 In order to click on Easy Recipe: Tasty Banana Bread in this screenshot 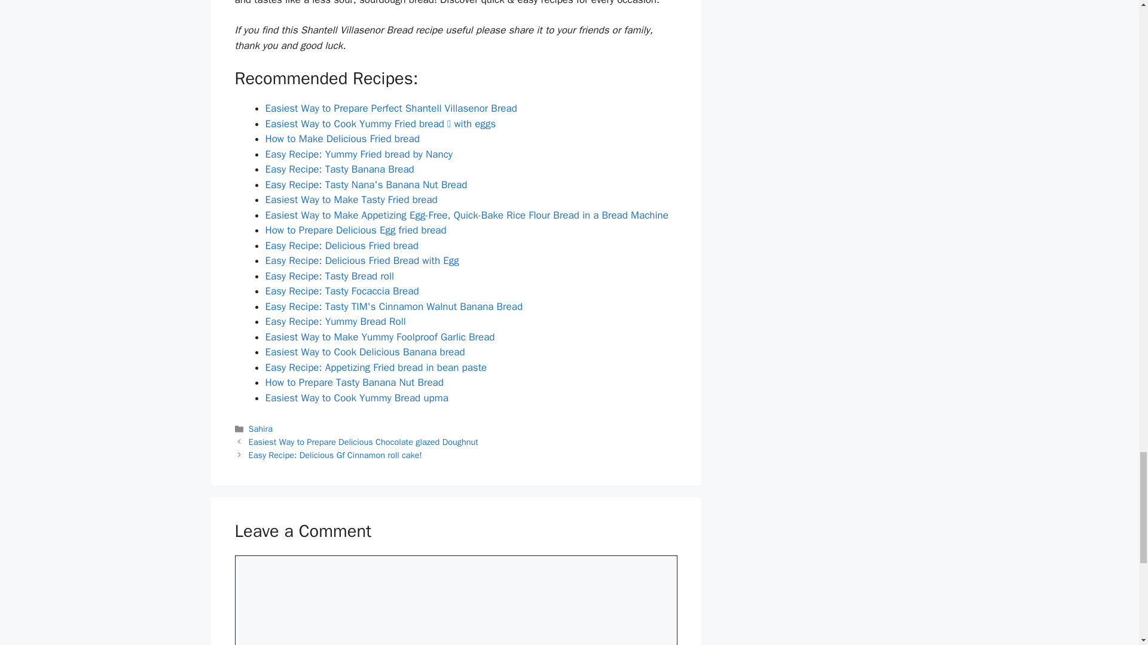, I will do `click(340, 169)`.